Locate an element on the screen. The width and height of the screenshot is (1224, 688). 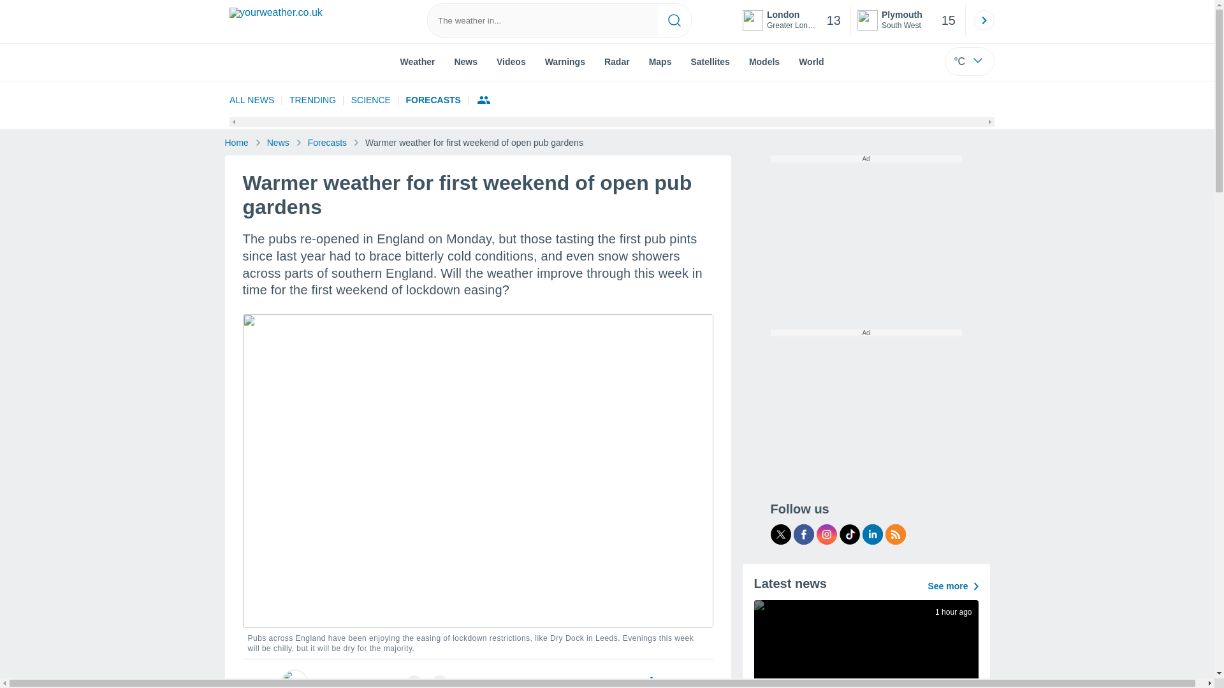
Videos is located at coordinates (511, 61).